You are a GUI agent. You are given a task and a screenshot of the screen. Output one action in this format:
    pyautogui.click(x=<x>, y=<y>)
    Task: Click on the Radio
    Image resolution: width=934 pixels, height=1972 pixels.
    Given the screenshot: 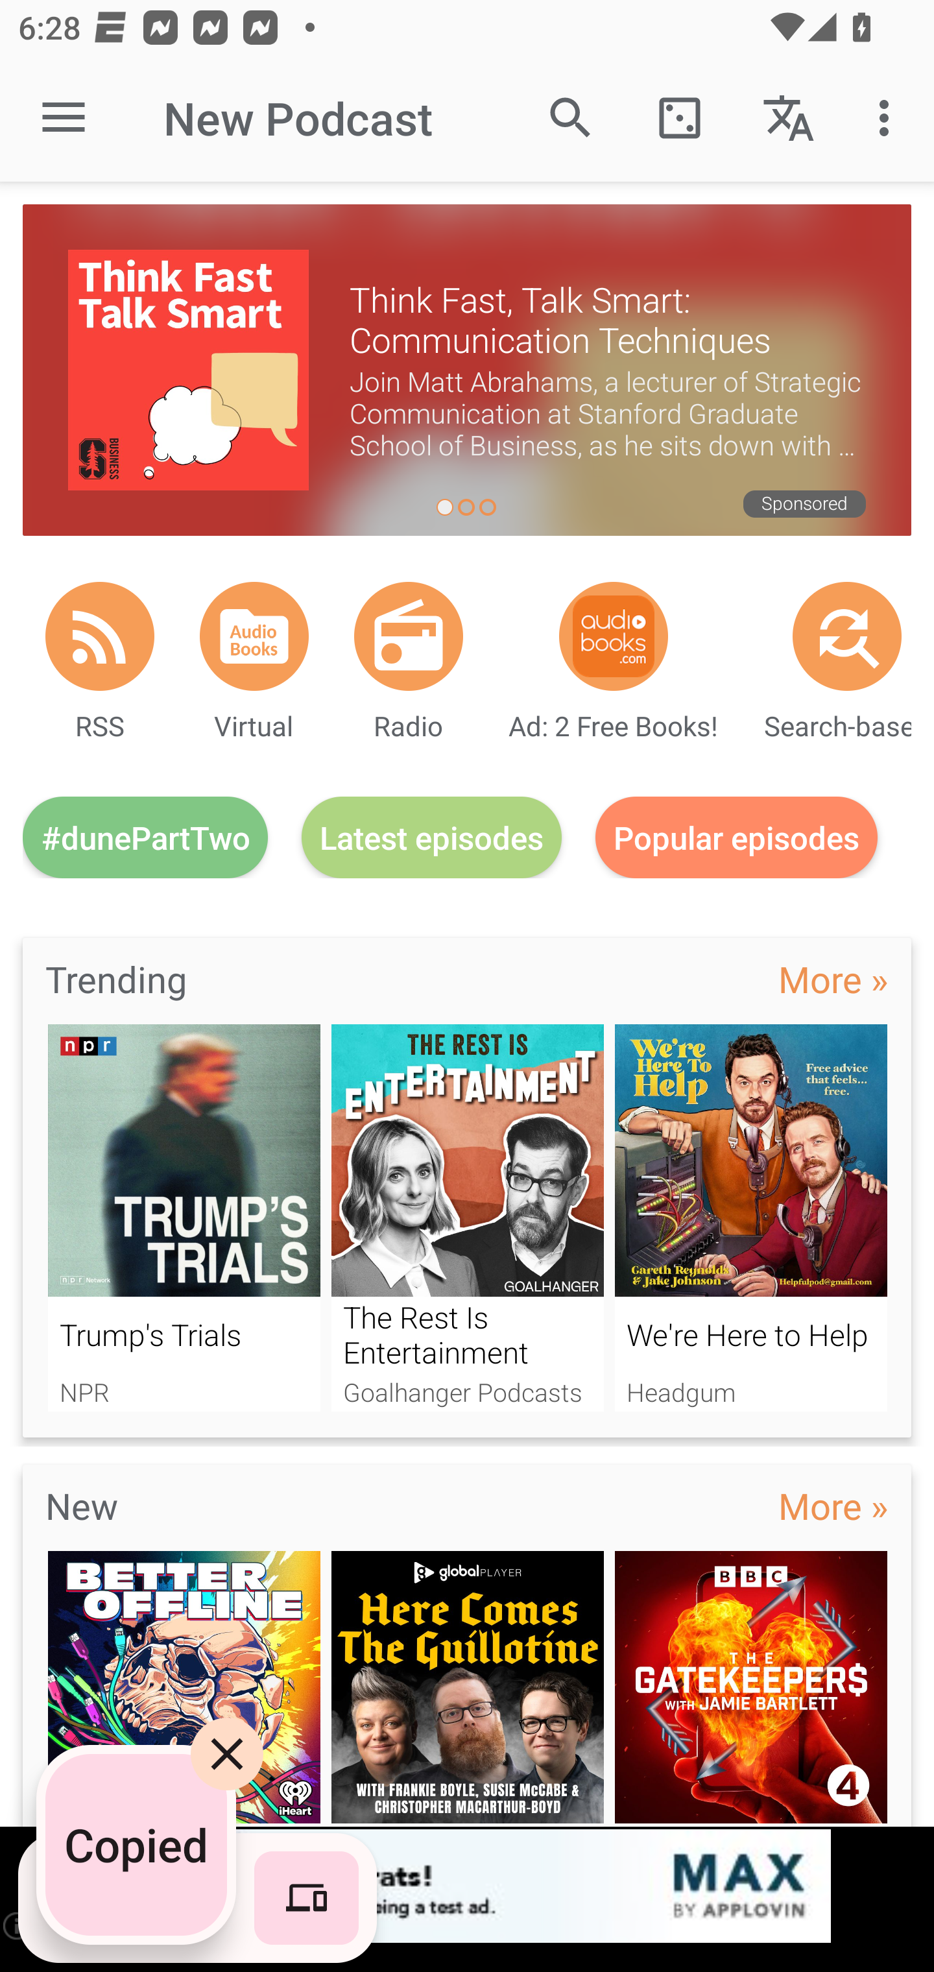 What is the action you would take?
    pyautogui.click(x=409, y=636)
    